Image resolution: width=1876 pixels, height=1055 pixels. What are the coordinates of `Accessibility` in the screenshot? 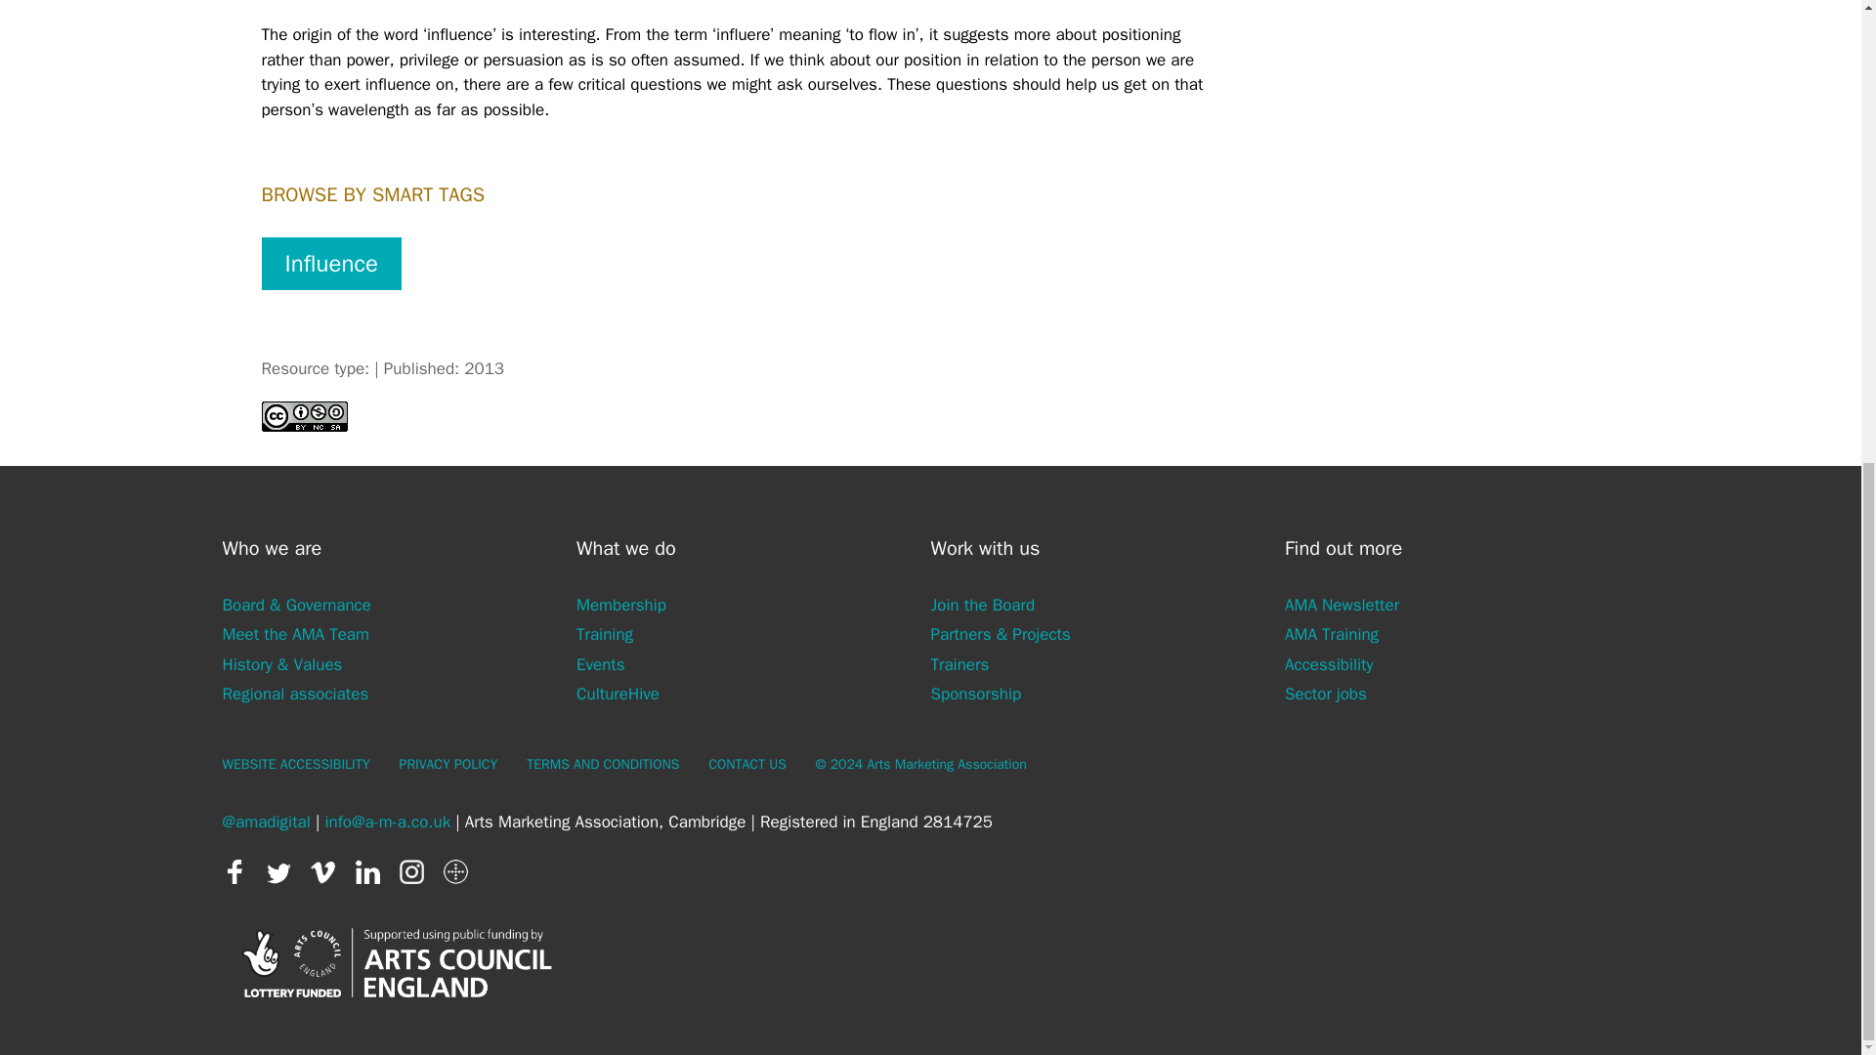 It's located at (1329, 664).